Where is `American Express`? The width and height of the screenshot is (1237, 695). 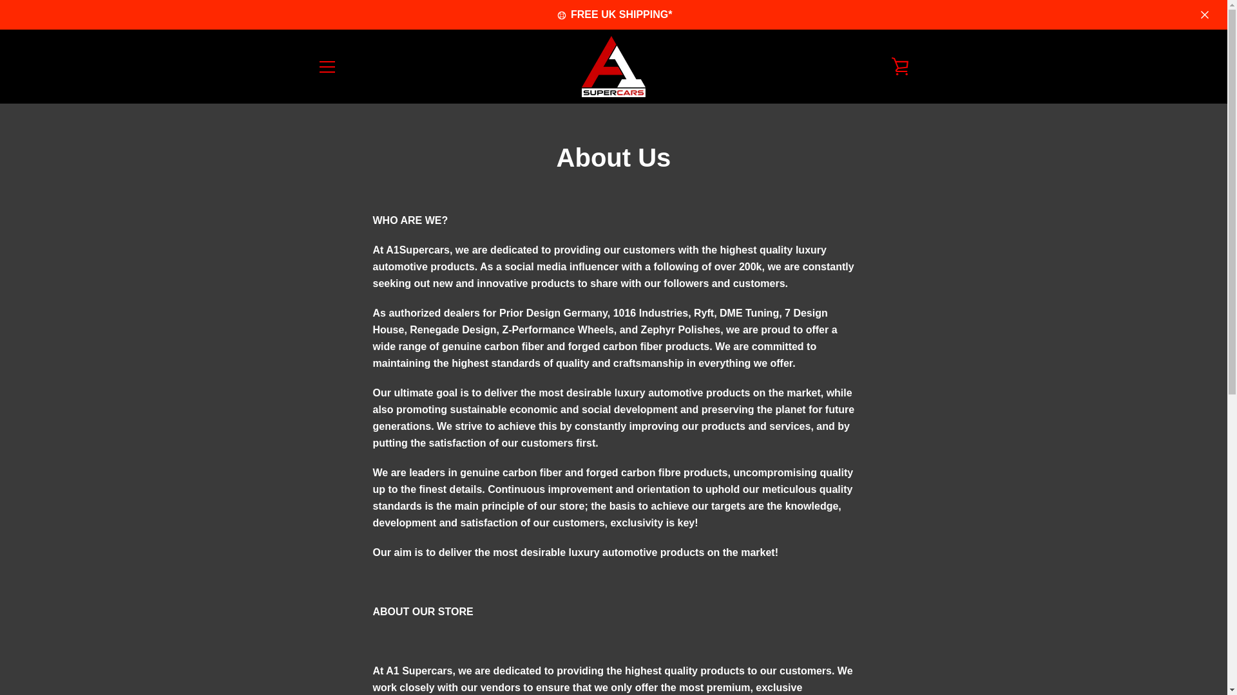
American Express is located at coordinates (751, 640).